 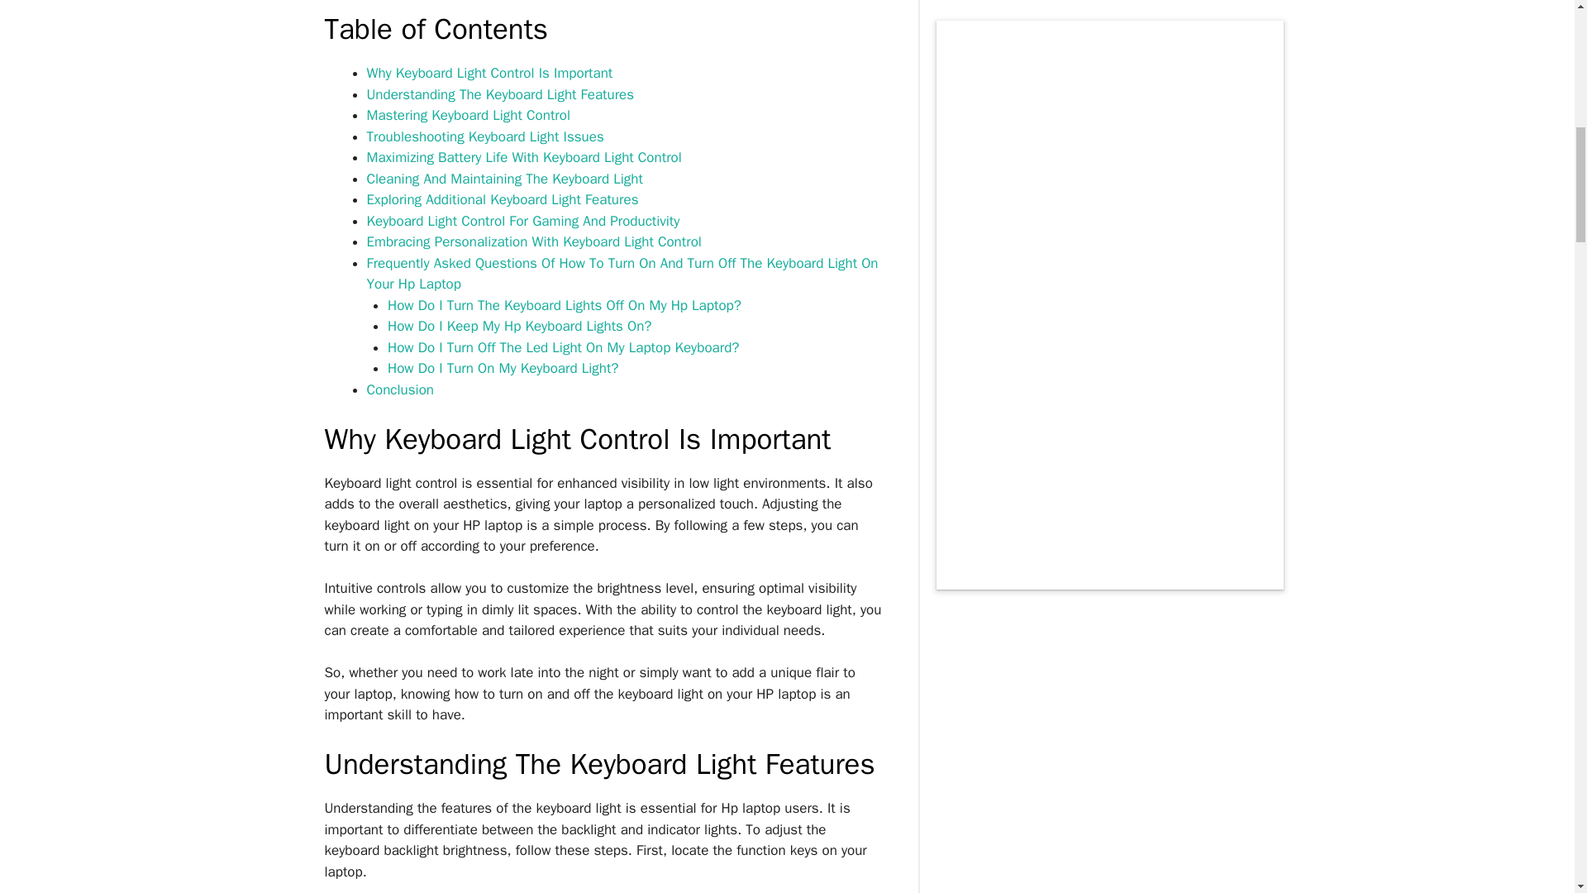 I want to click on Troubleshooting Keyboard Light Issues, so click(x=485, y=137).